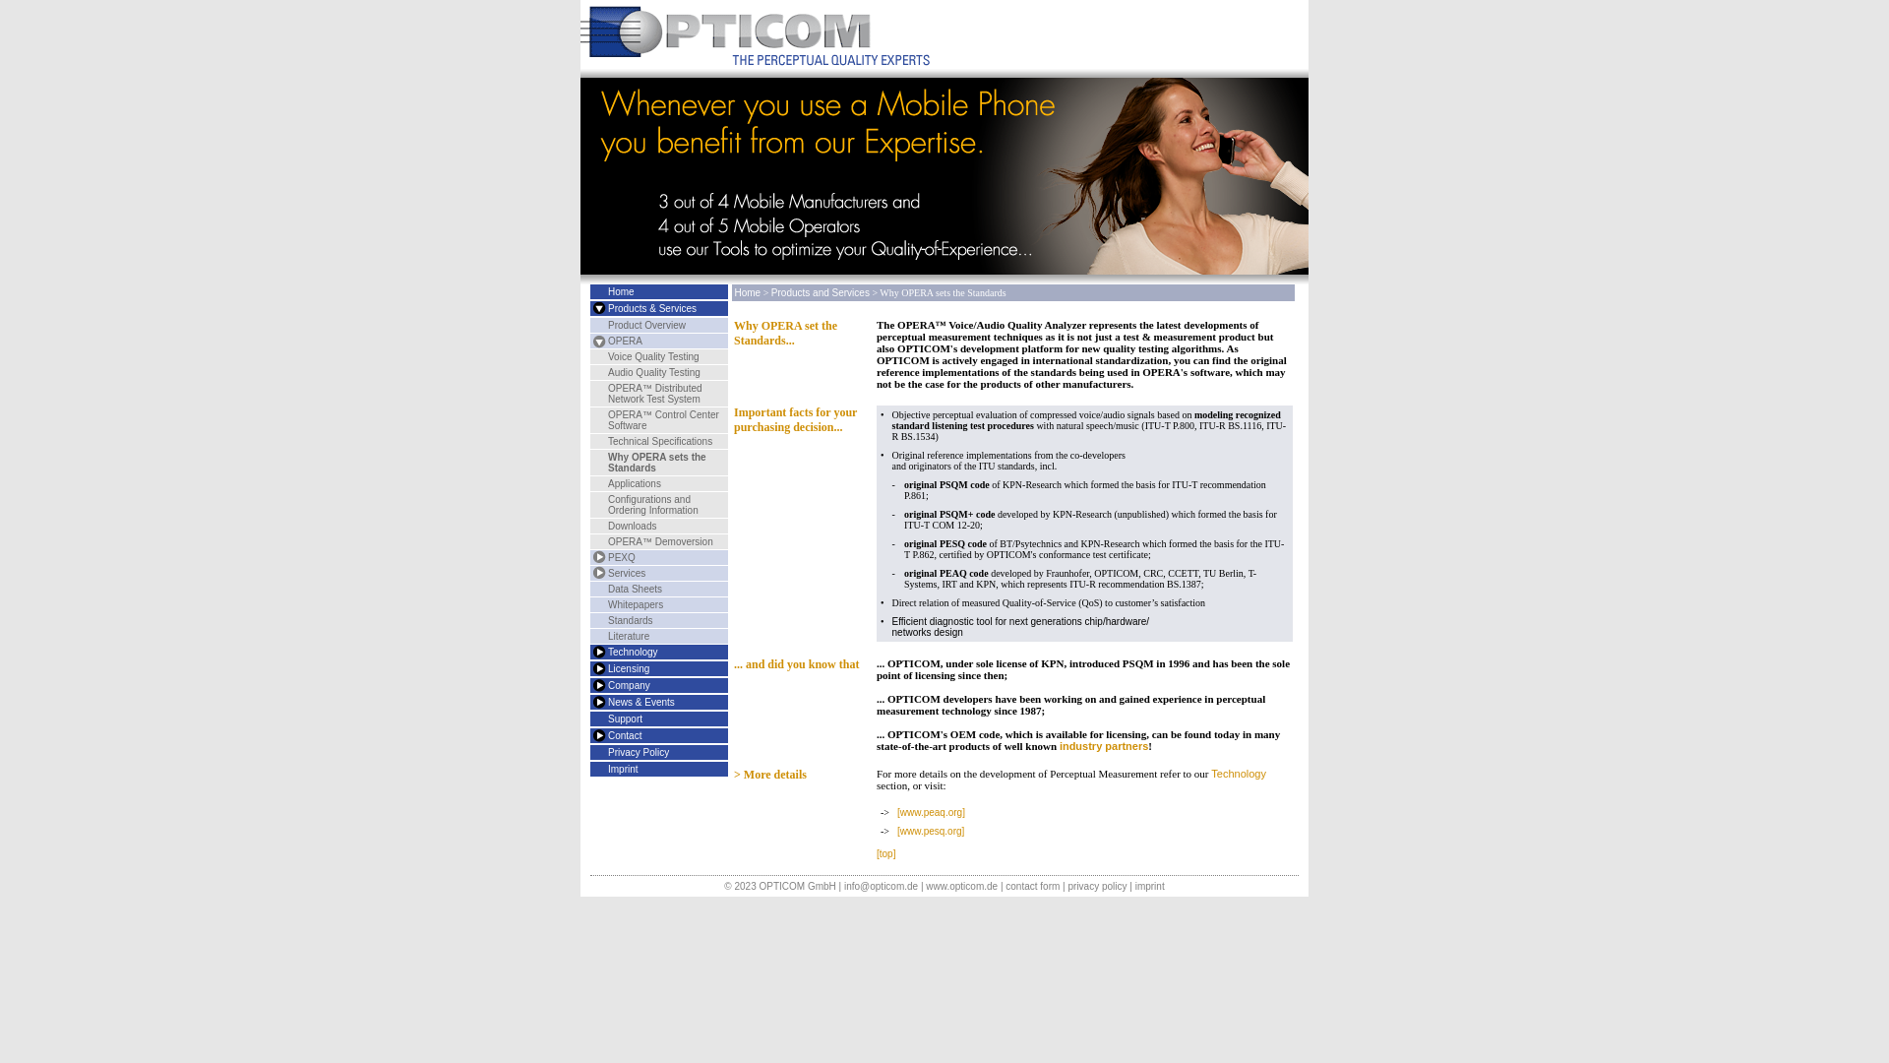  Describe the element at coordinates (622, 557) in the screenshot. I see `PEXQ` at that location.